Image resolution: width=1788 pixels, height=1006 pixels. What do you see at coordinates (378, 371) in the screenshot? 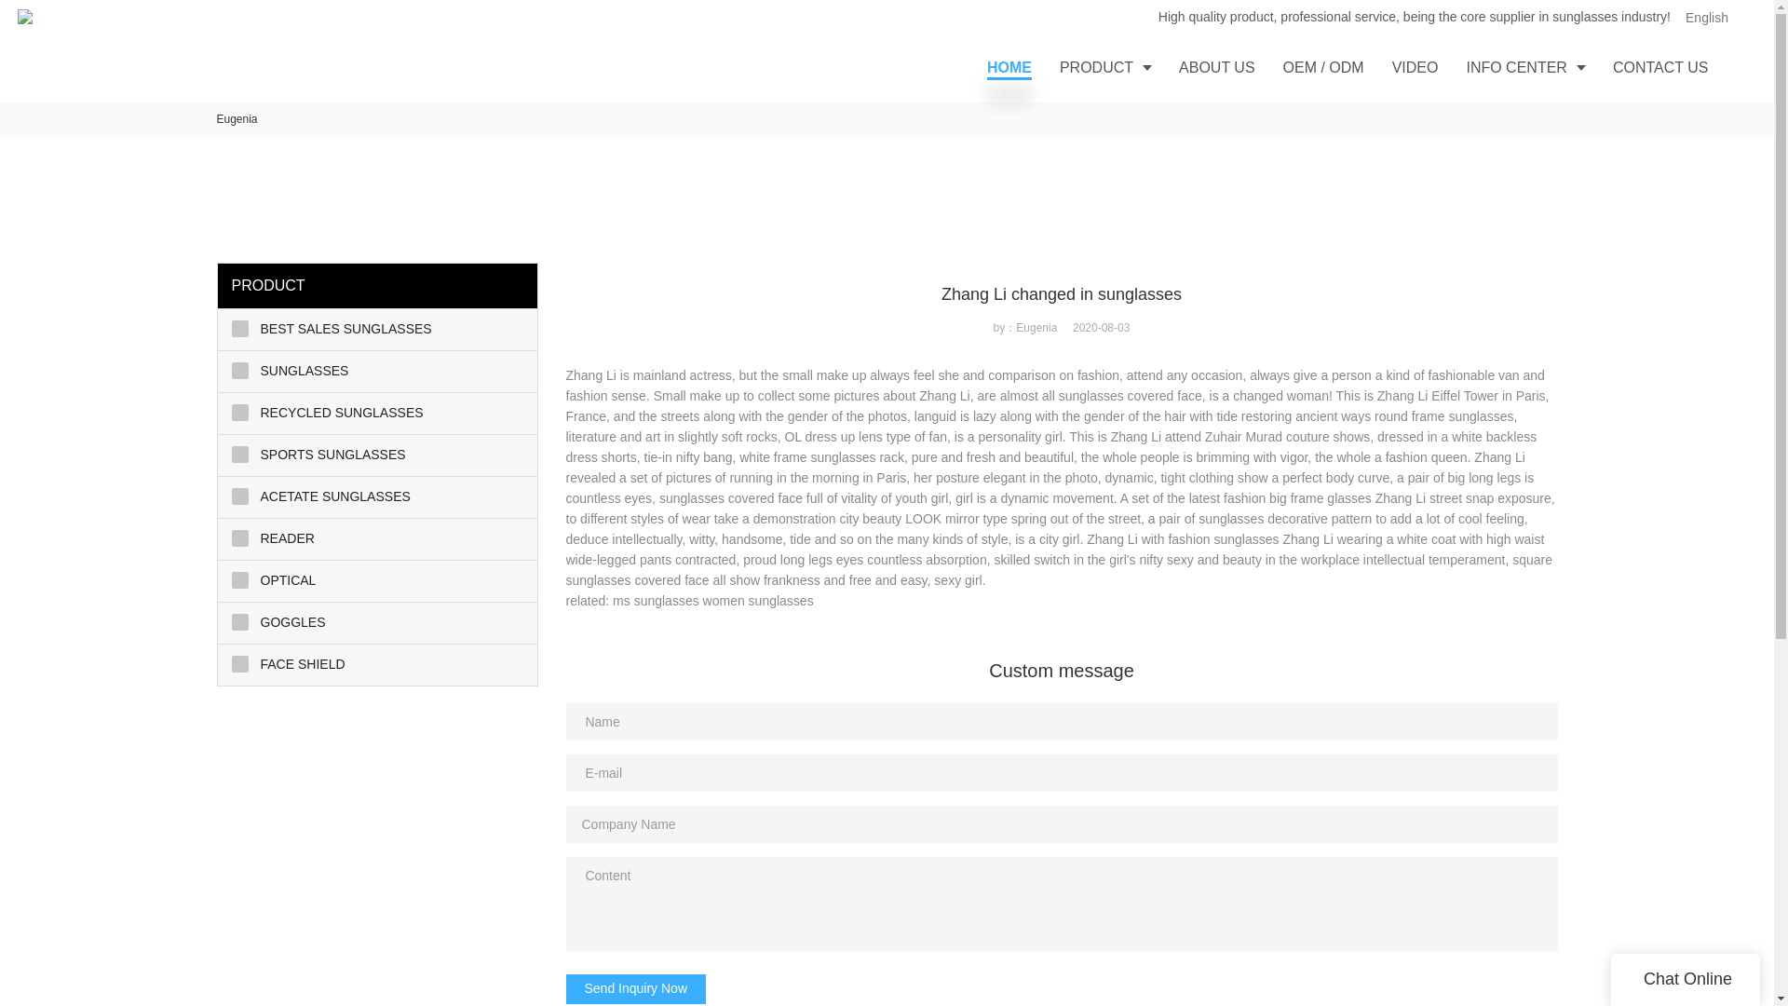
I see `SUNGLASSES` at bounding box center [378, 371].